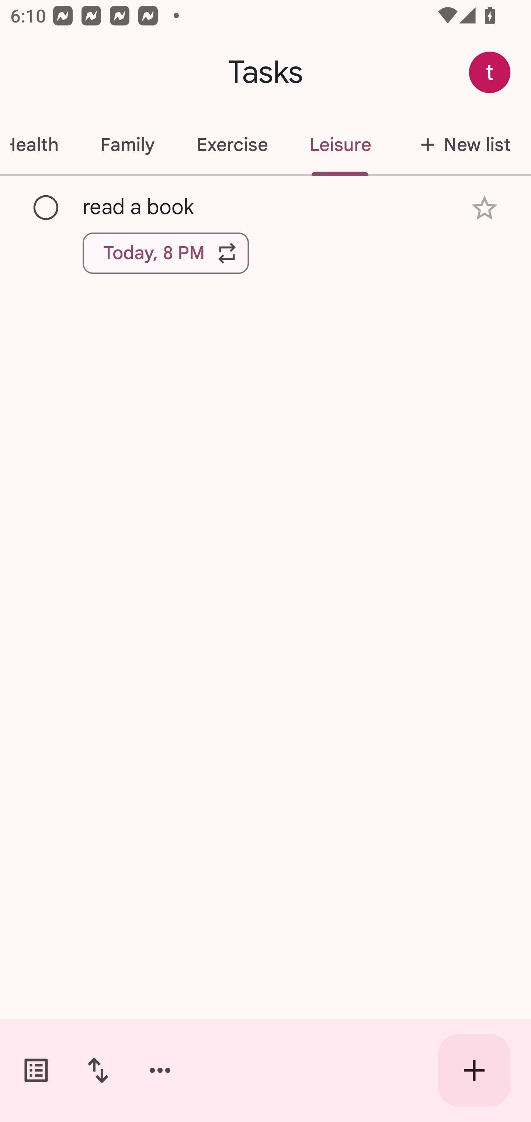 The image size is (531, 1122). Describe the element at coordinates (127, 145) in the screenshot. I see `Family` at that location.